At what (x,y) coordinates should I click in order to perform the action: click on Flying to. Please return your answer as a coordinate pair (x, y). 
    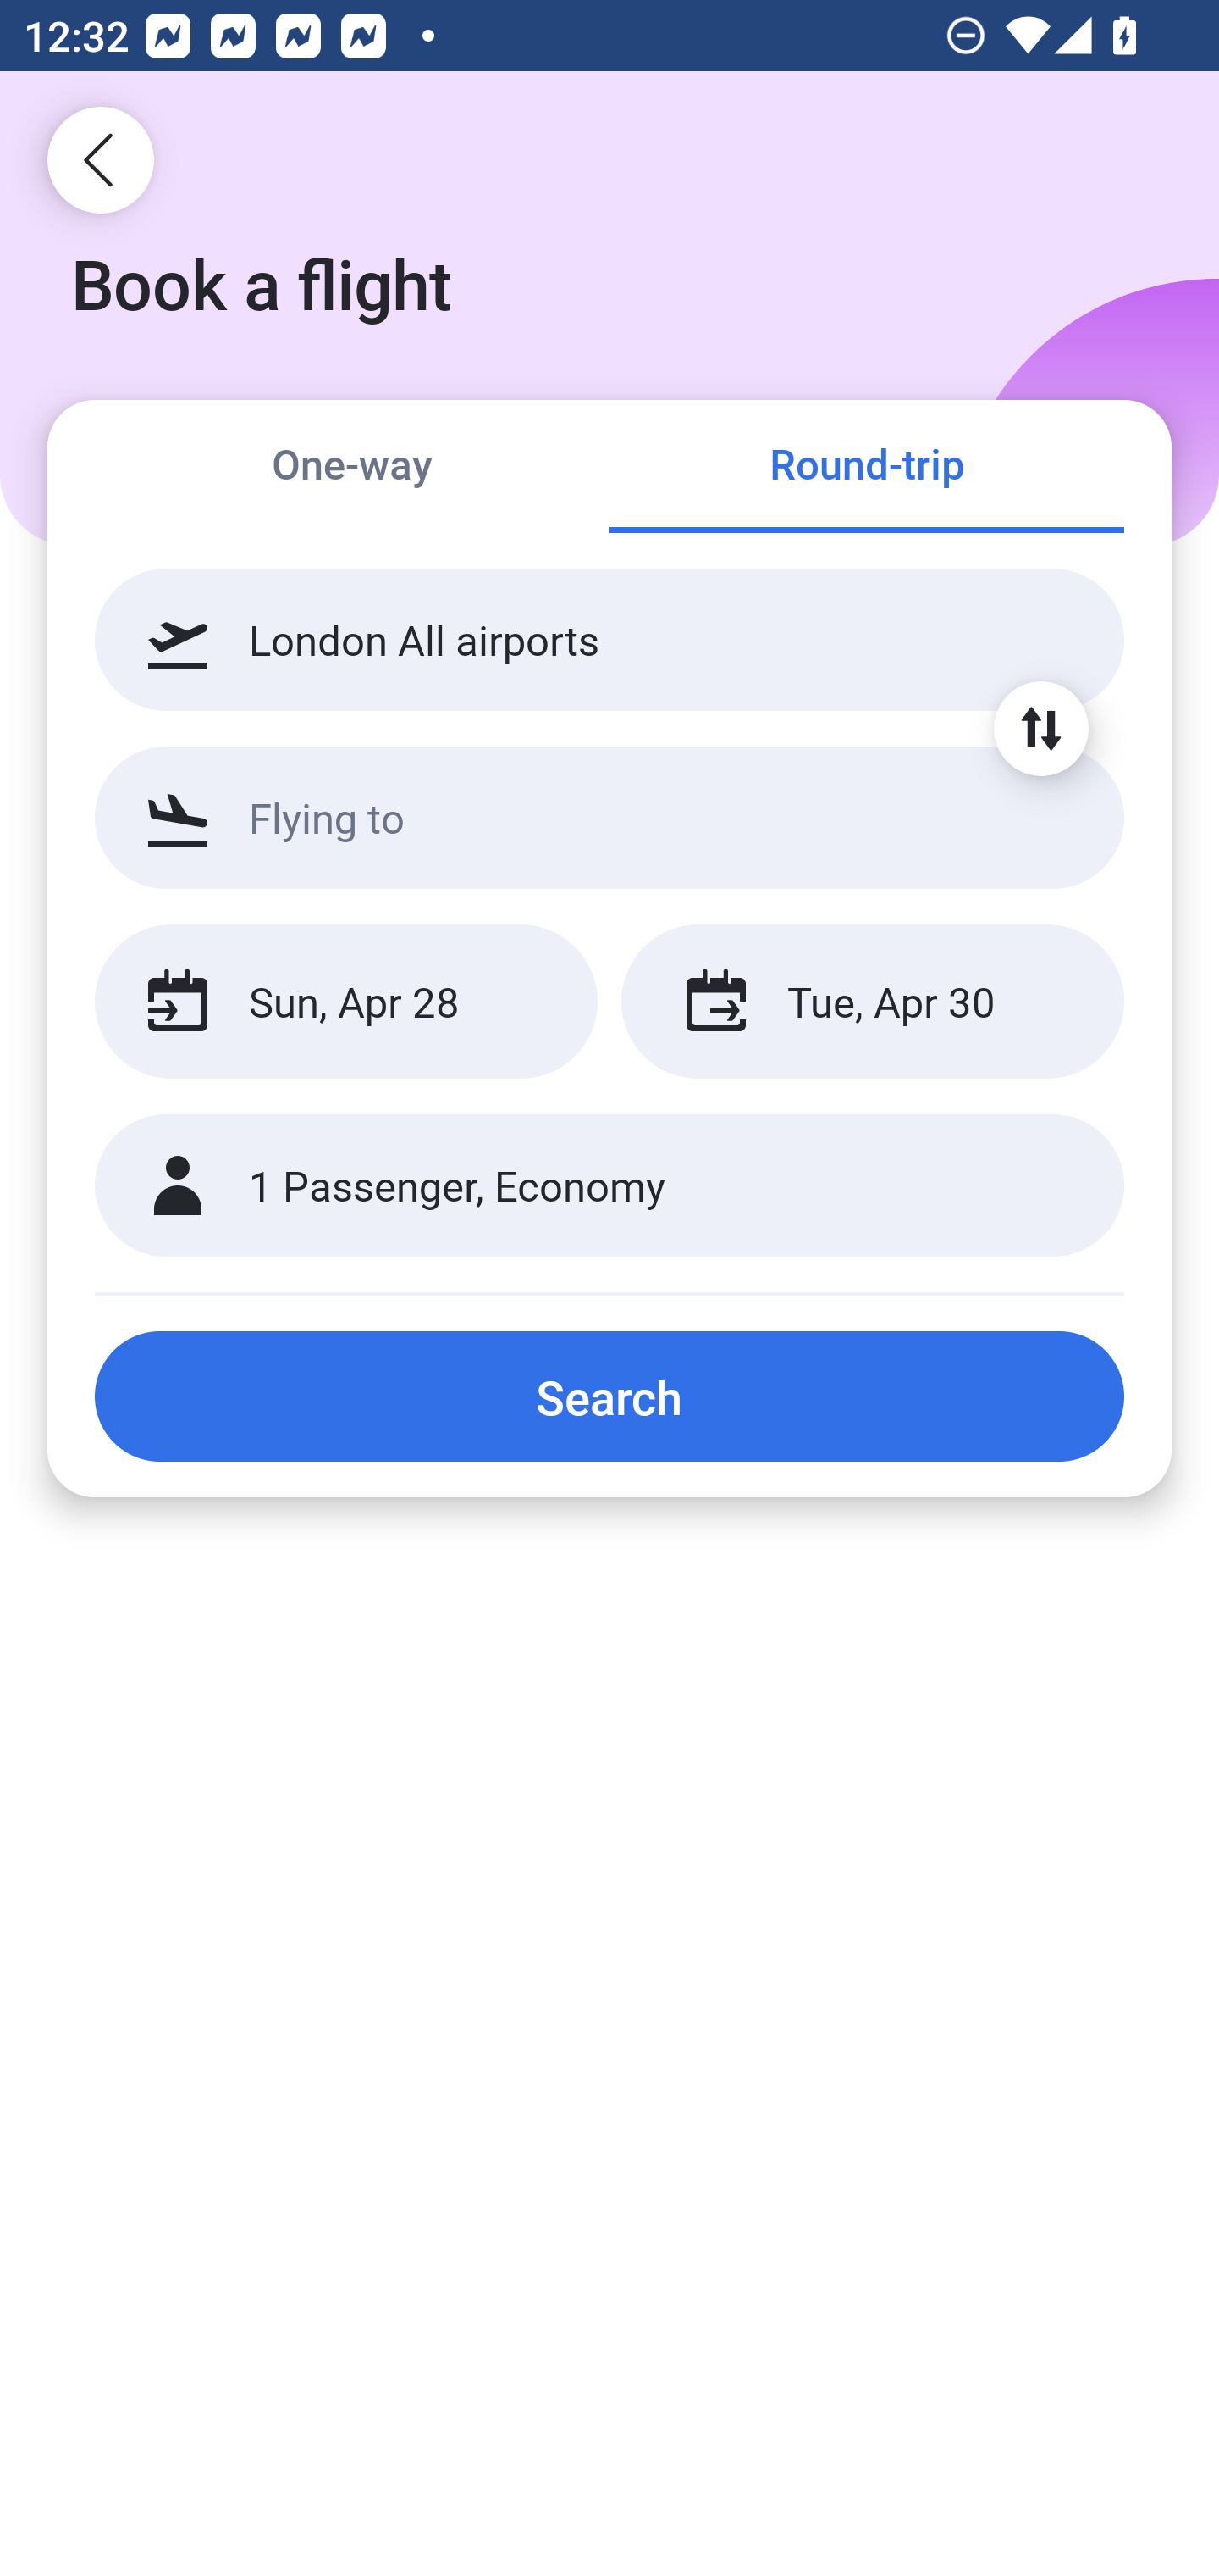
    Looking at the image, I should click on (609, 817).